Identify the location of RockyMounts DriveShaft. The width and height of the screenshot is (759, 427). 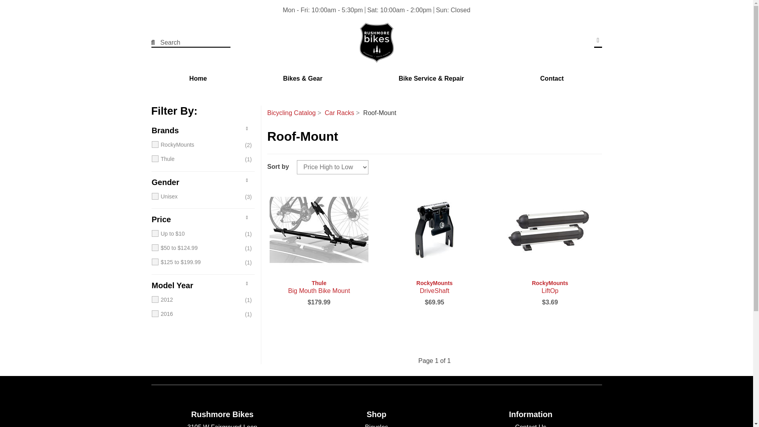
(434, 287).